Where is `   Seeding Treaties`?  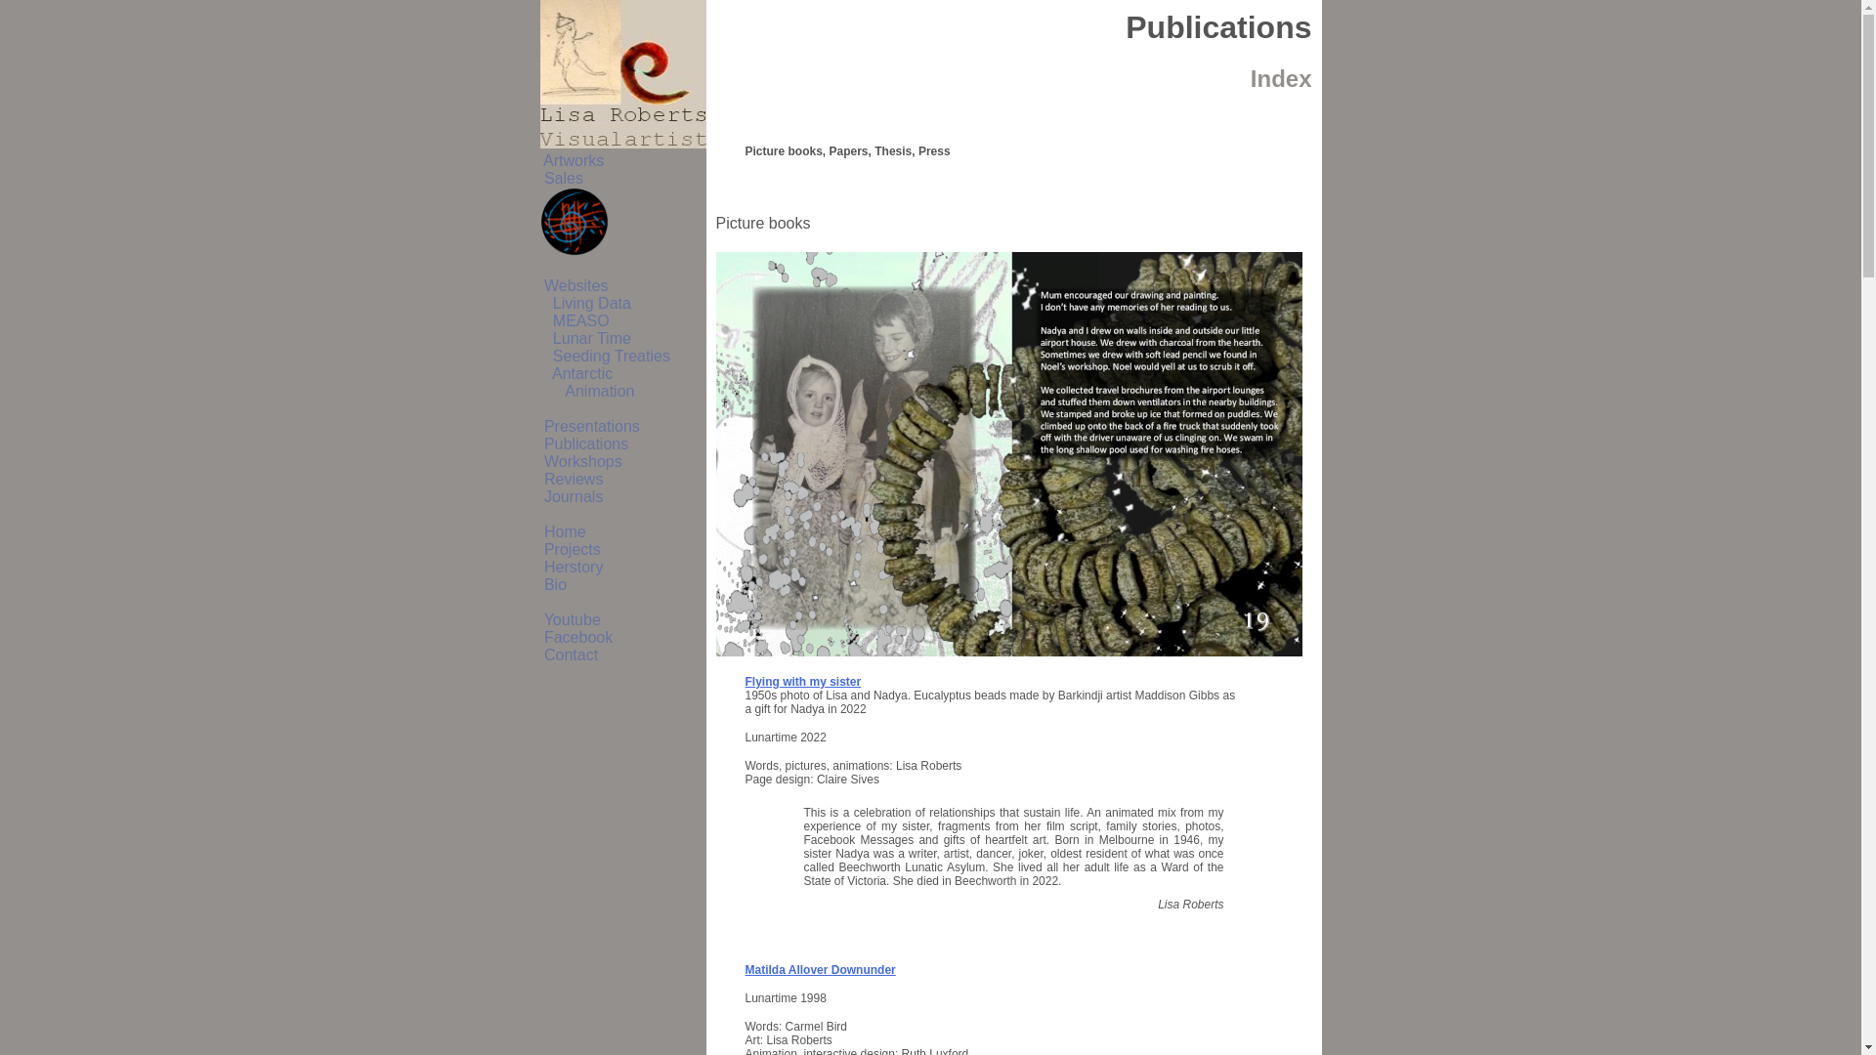    Seeding Treaties is located at coordinates (604, 356).